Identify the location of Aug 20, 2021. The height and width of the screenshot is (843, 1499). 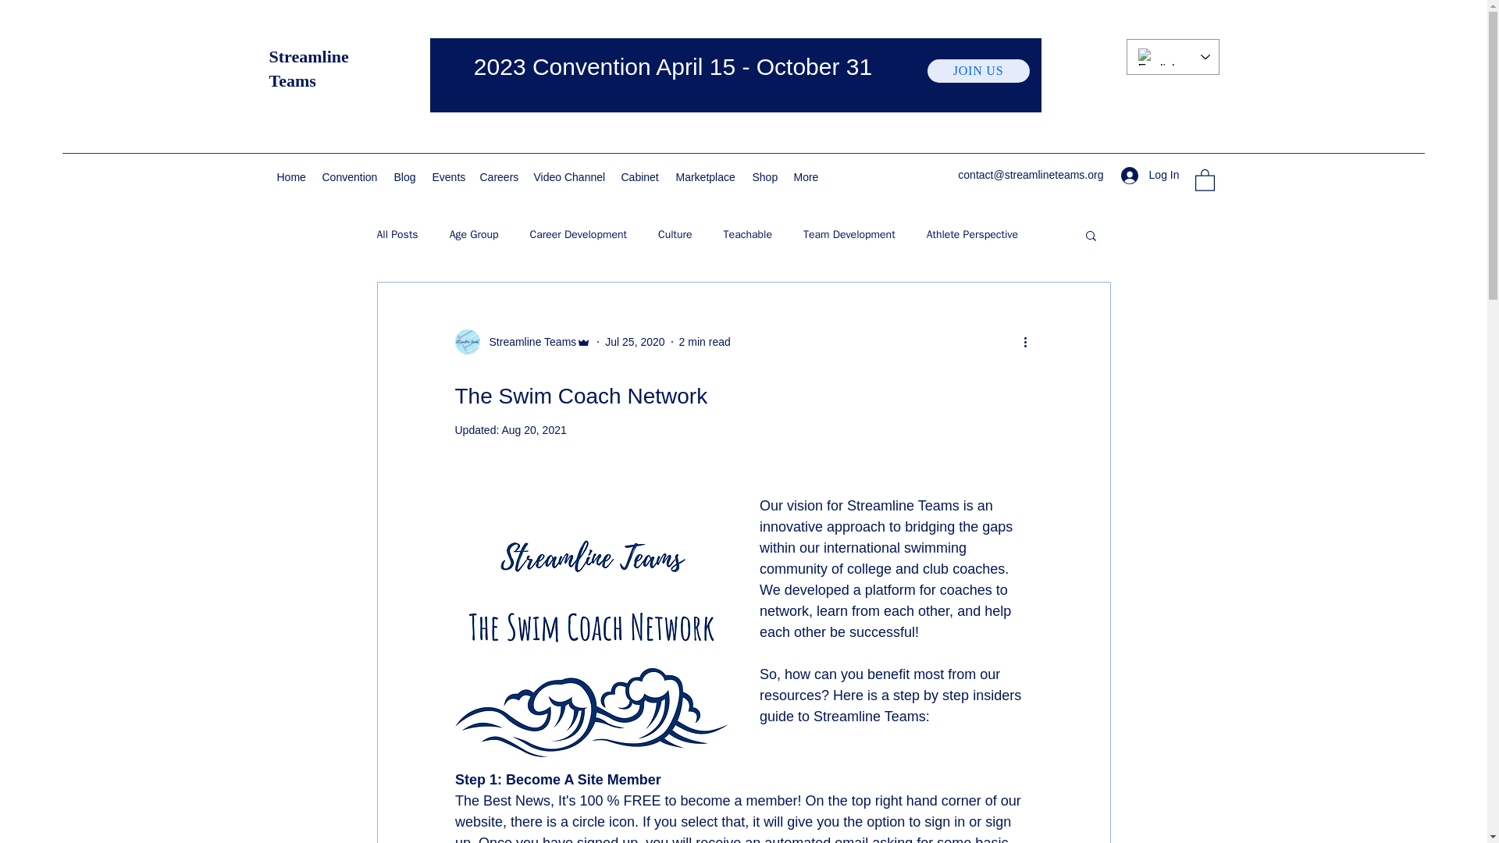
(533, 430).